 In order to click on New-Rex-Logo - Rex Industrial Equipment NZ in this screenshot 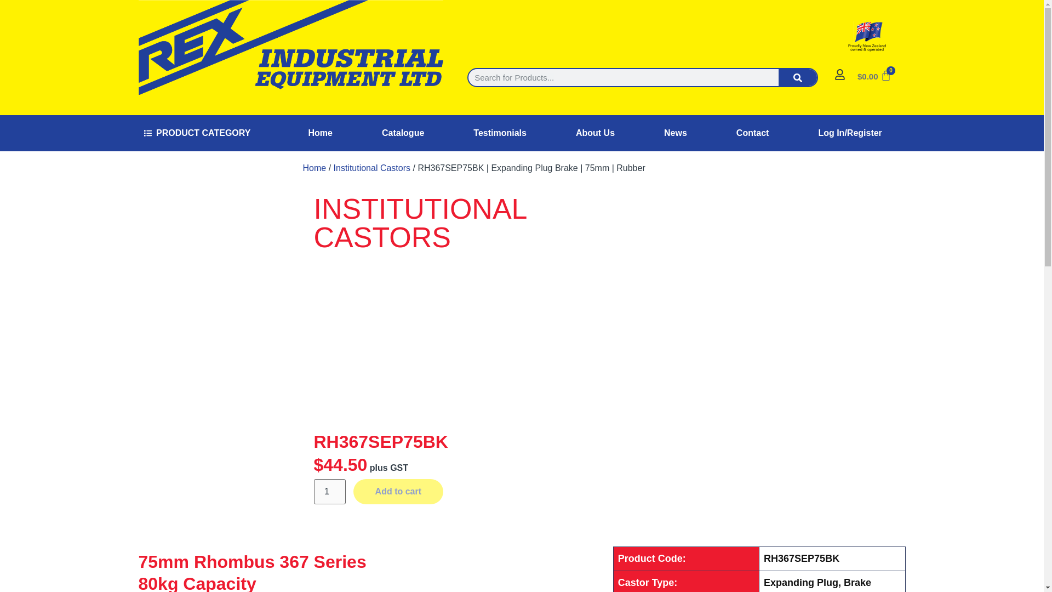, I will do `click(291, 47)`.